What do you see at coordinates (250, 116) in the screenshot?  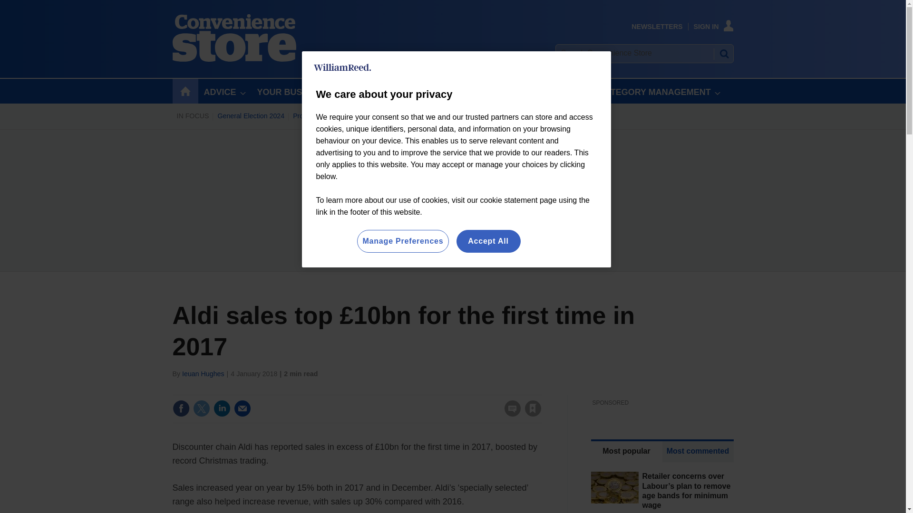 I see `General Election 2024` at bounding box center [250, 116].